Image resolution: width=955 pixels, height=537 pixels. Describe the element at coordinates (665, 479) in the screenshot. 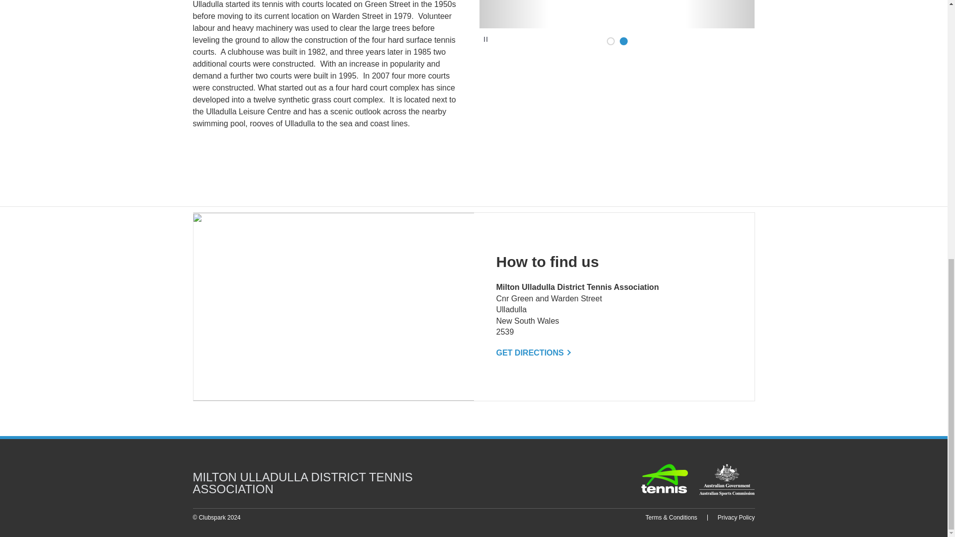

I see `Tennis Australia` at that location.